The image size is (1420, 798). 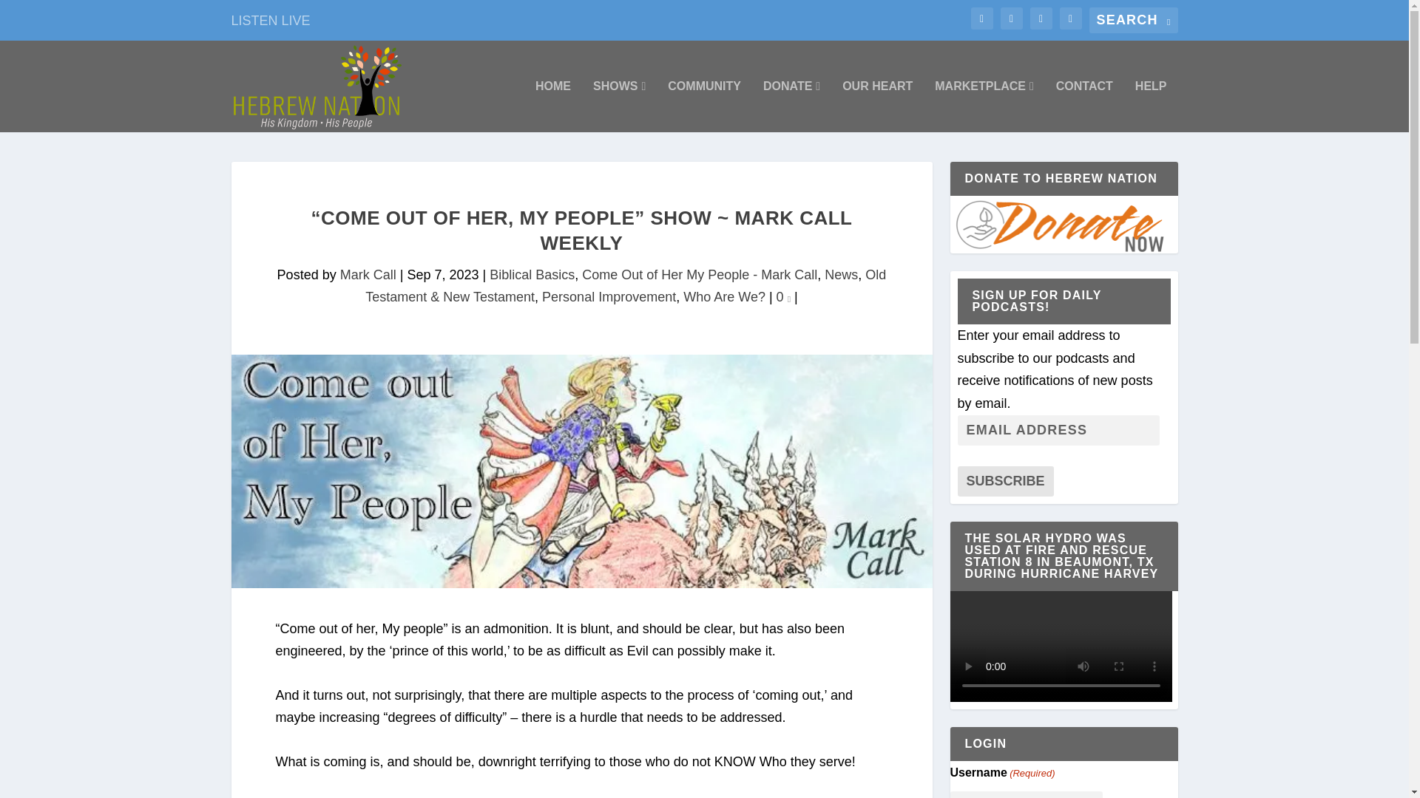 I want to click on LISTEN LIVE, so click(x=269, y=20).